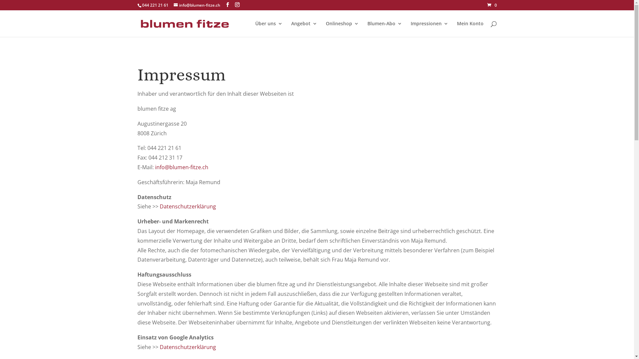 This screenshot has height=359, width=639. I want to click on info@blumen-fitze.ch, so click(197, 5).